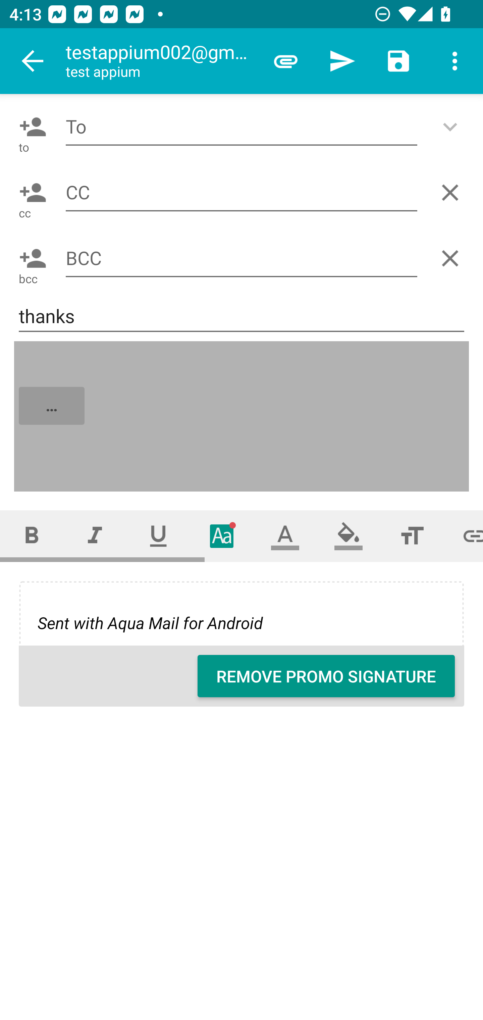 The image size is (483, 1020). I want to click on Pick contact: CC, so click(30, 193).